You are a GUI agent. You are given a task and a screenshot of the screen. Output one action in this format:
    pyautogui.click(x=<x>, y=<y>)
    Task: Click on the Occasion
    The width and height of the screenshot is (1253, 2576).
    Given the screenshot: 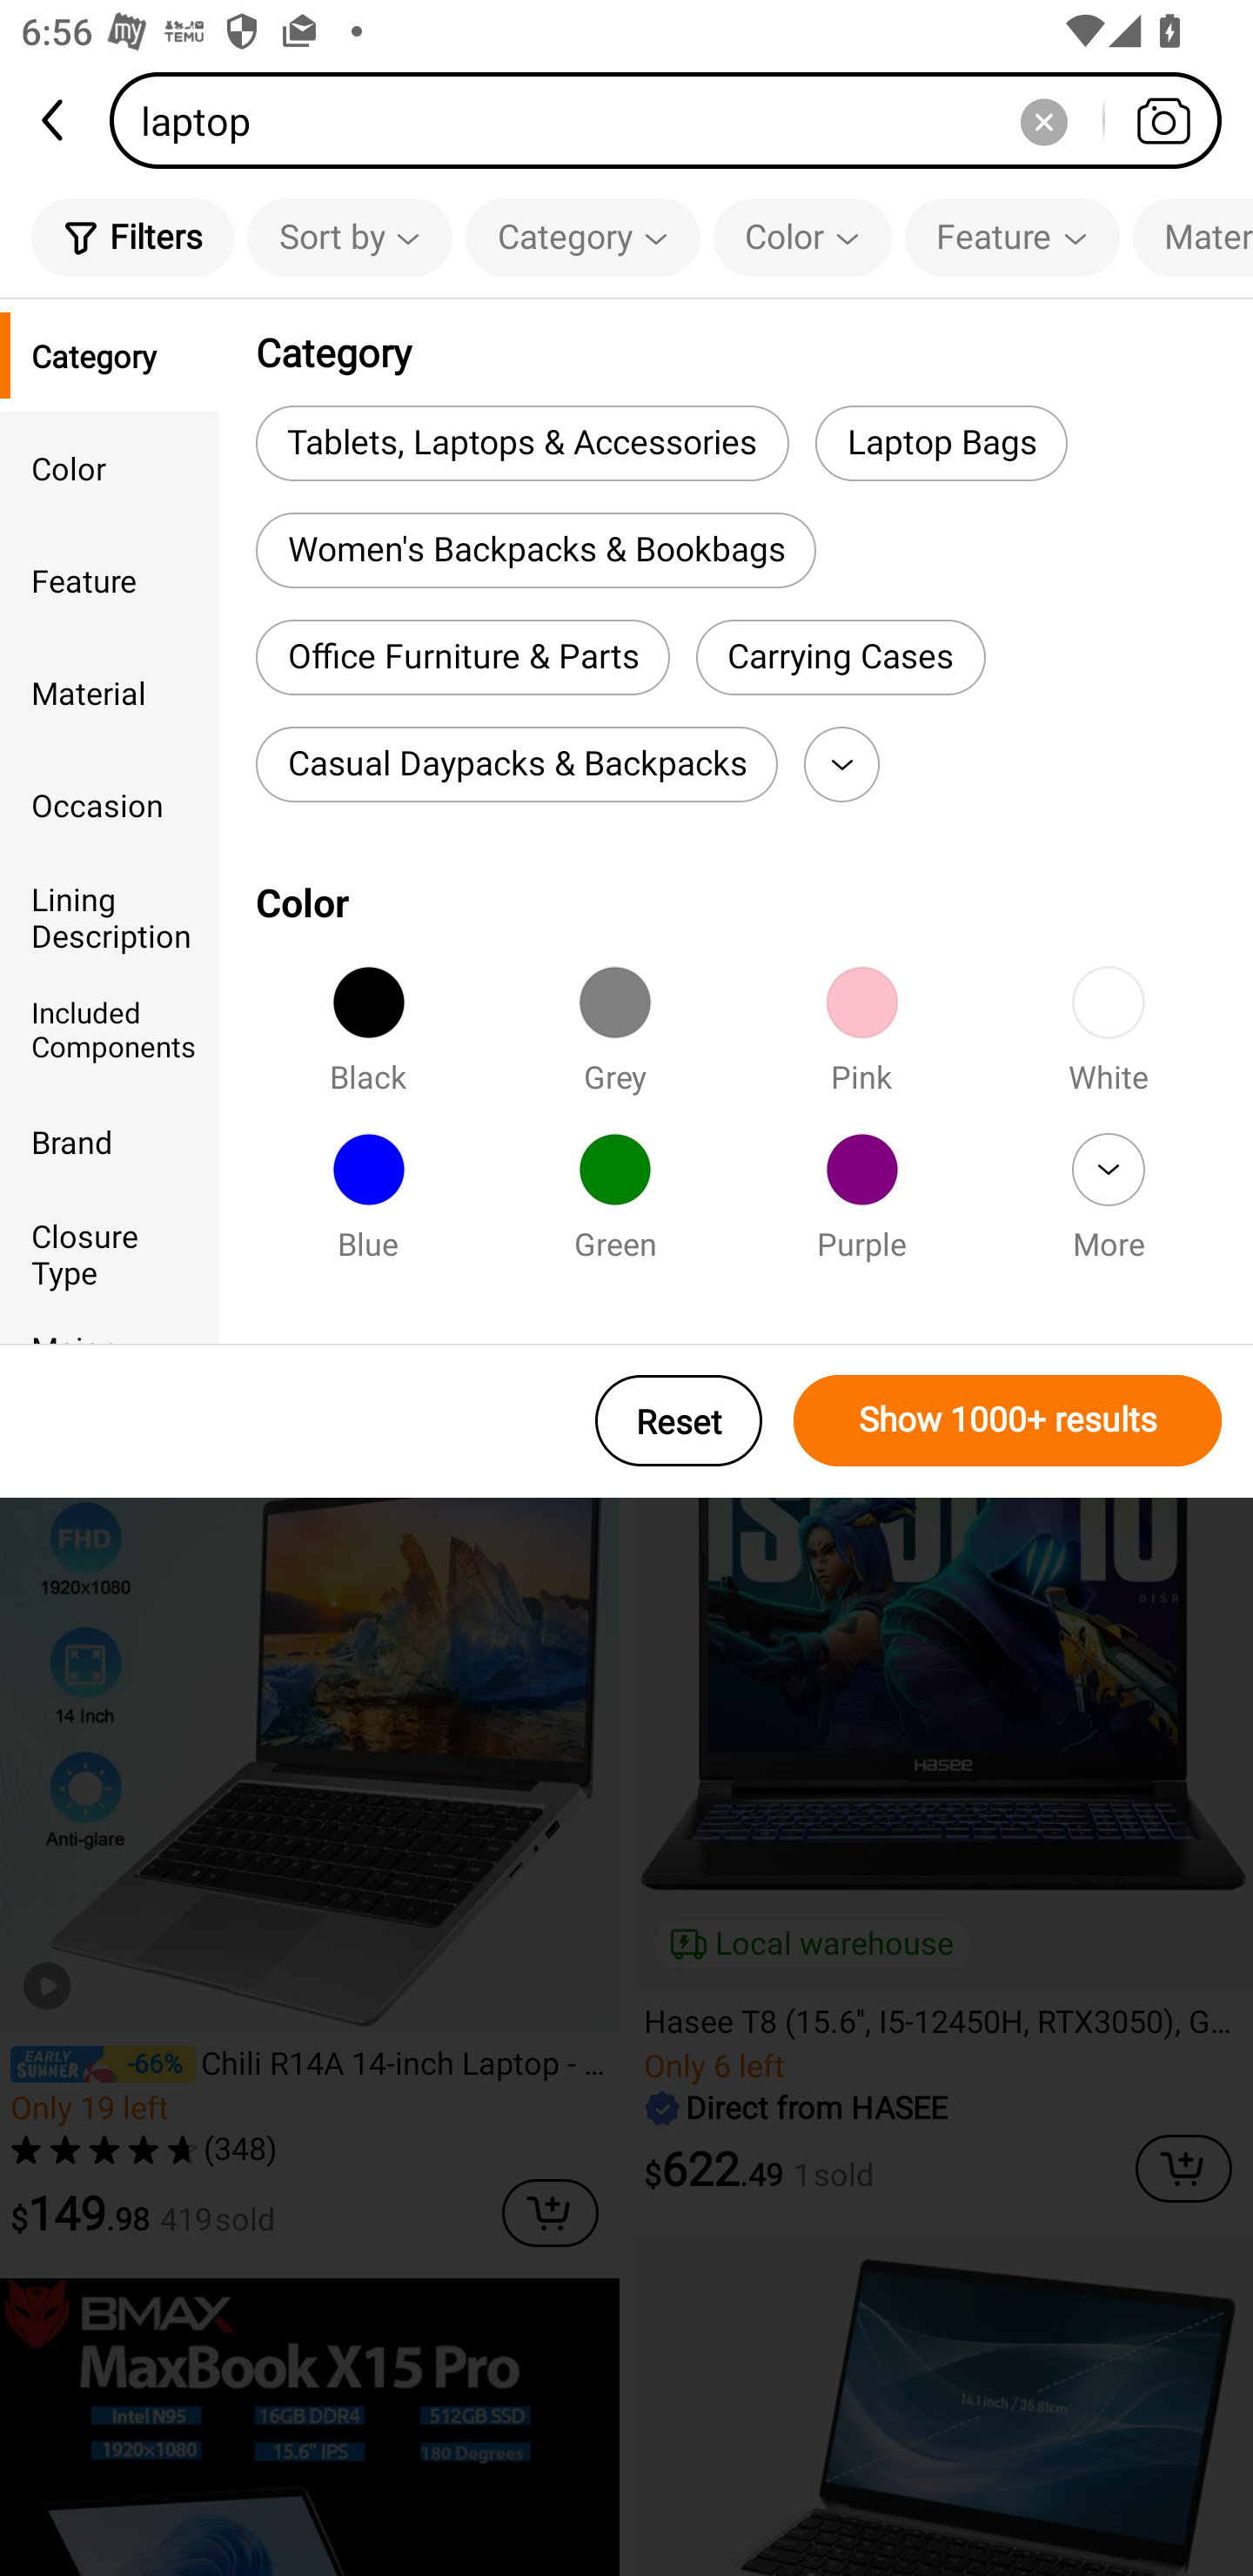 What is the action you would take?
    pyautogui.click(x=110, y=804)
    